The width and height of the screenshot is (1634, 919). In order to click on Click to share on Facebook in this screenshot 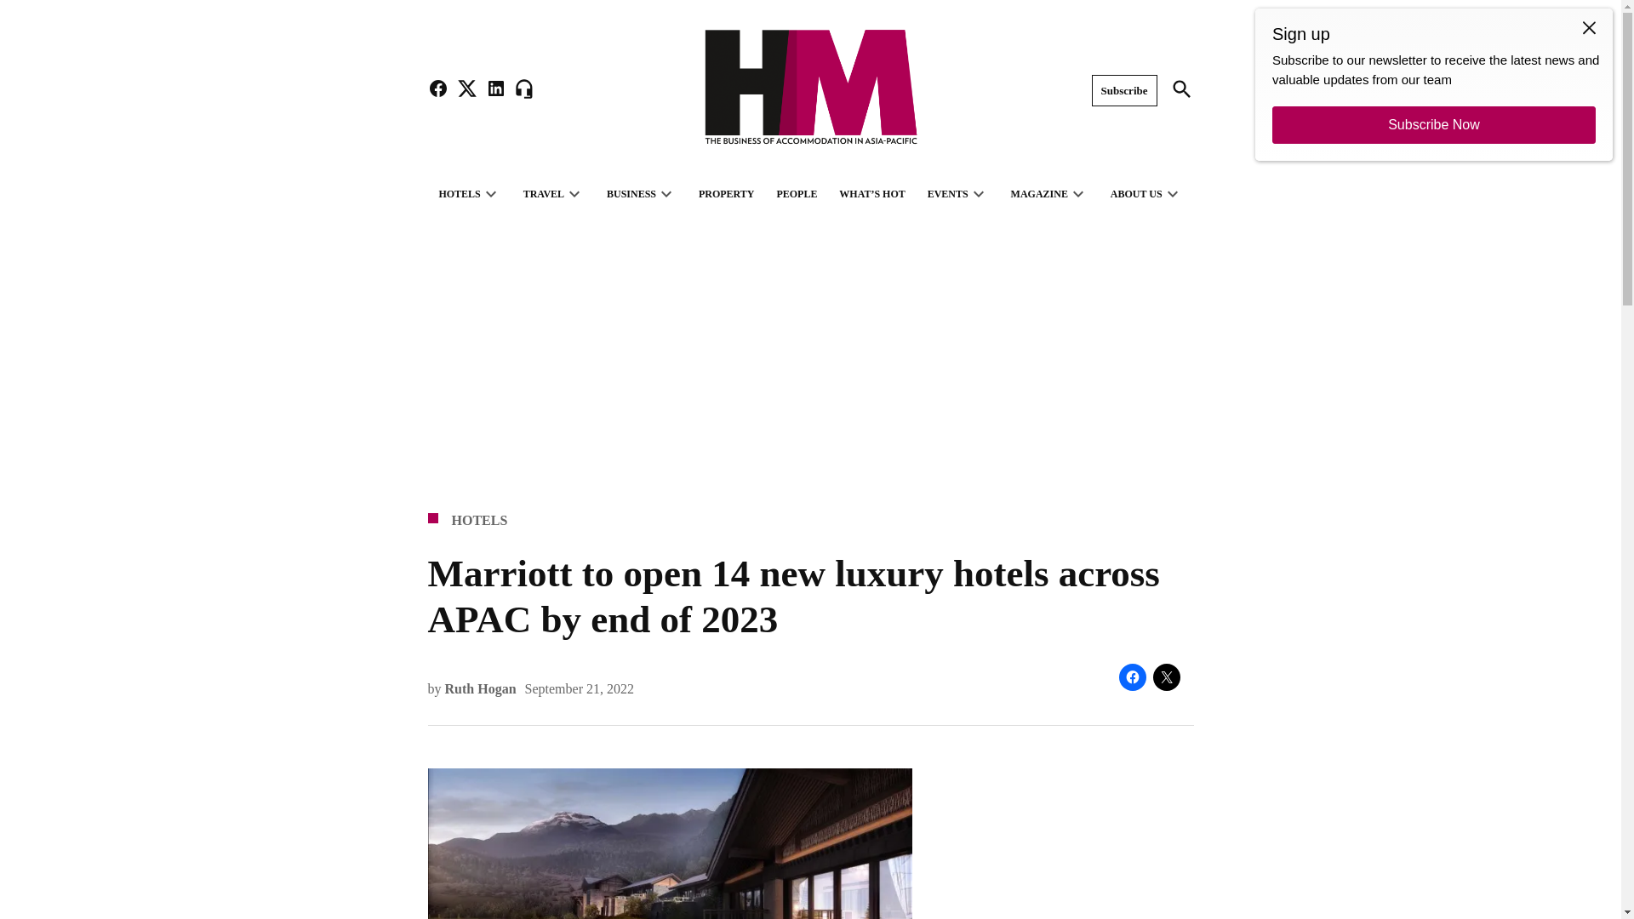, I will do `click(1131, 677)`.